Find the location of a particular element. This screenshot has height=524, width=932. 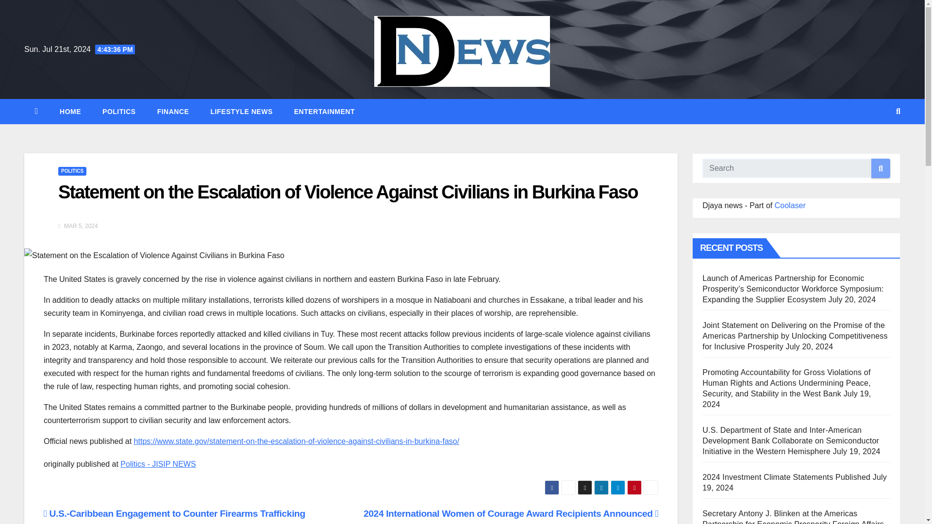

ENTERTAINMENT is located at coordinates (324, 112).